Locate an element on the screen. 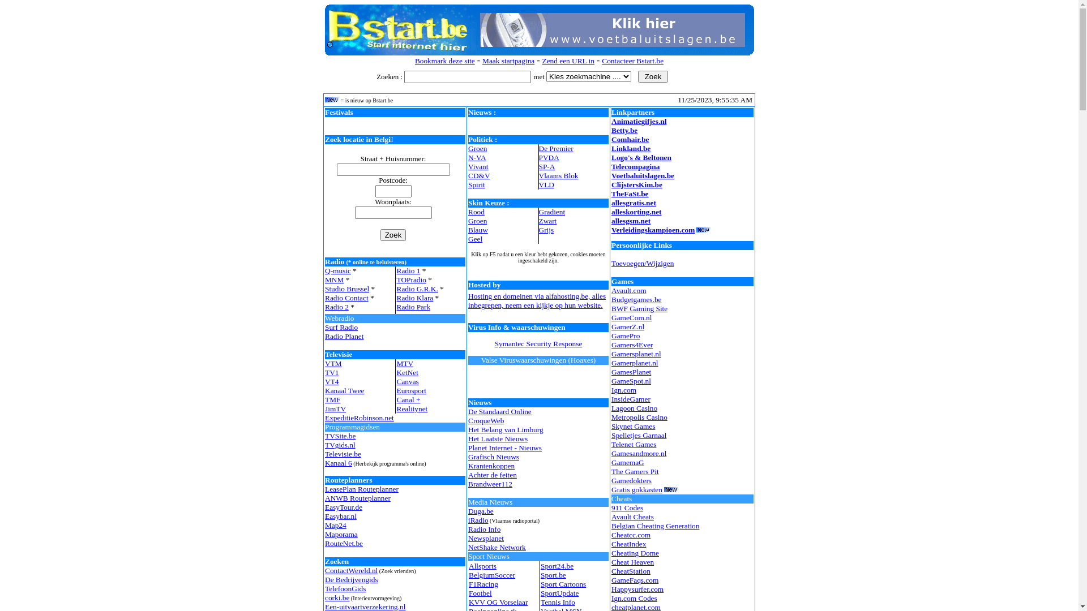  Canvas is located at coordinates (408, 381).